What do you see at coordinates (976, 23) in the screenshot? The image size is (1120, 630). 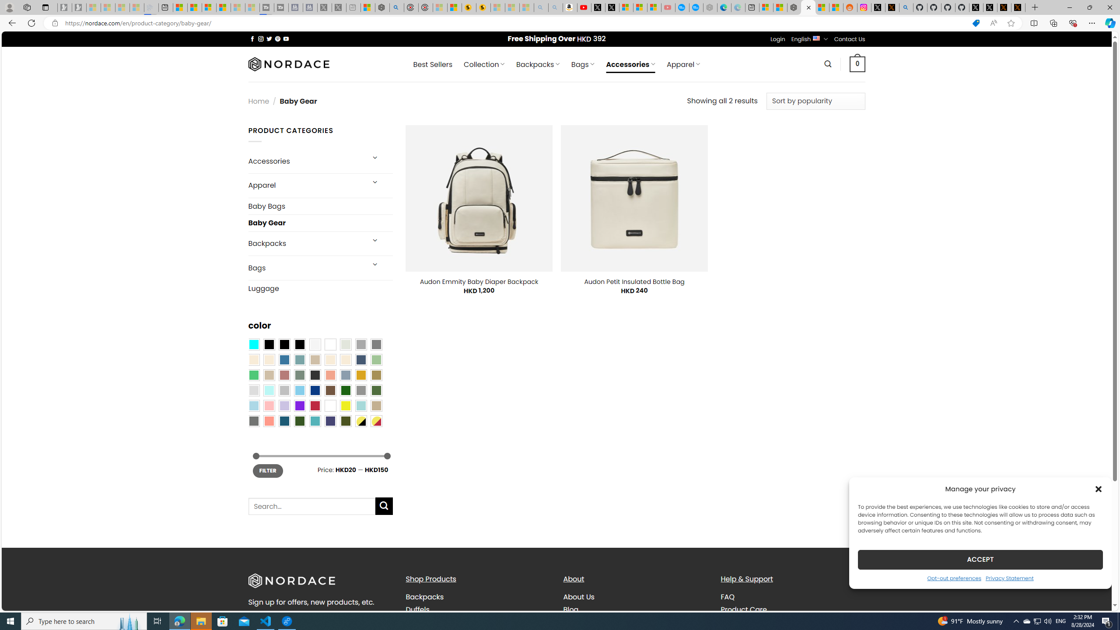 I see `This site has coupons! Shopping in Microsoft Edge` at bounding box center [976, 23].